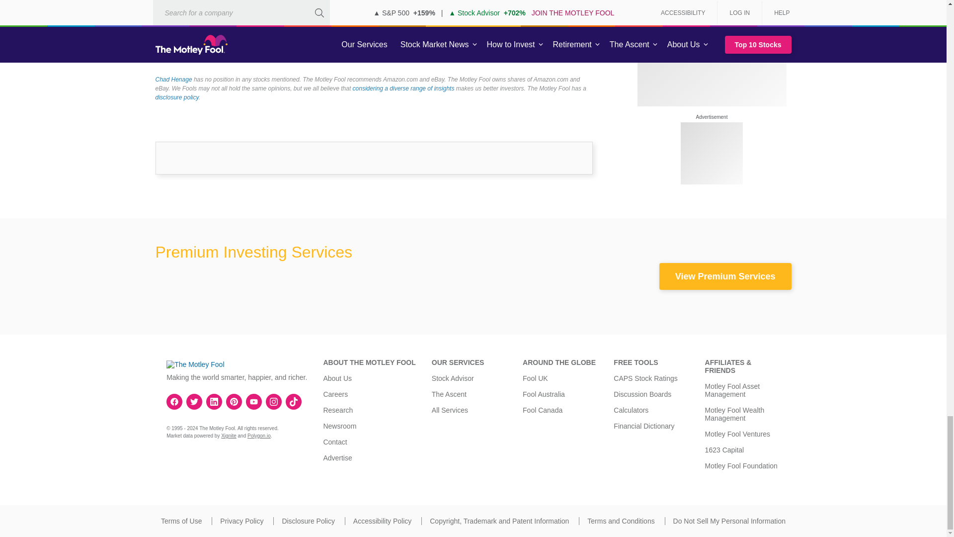 This screenshot has width=954, height=537. I want to click on Privacy Policy, so click(241, 521).